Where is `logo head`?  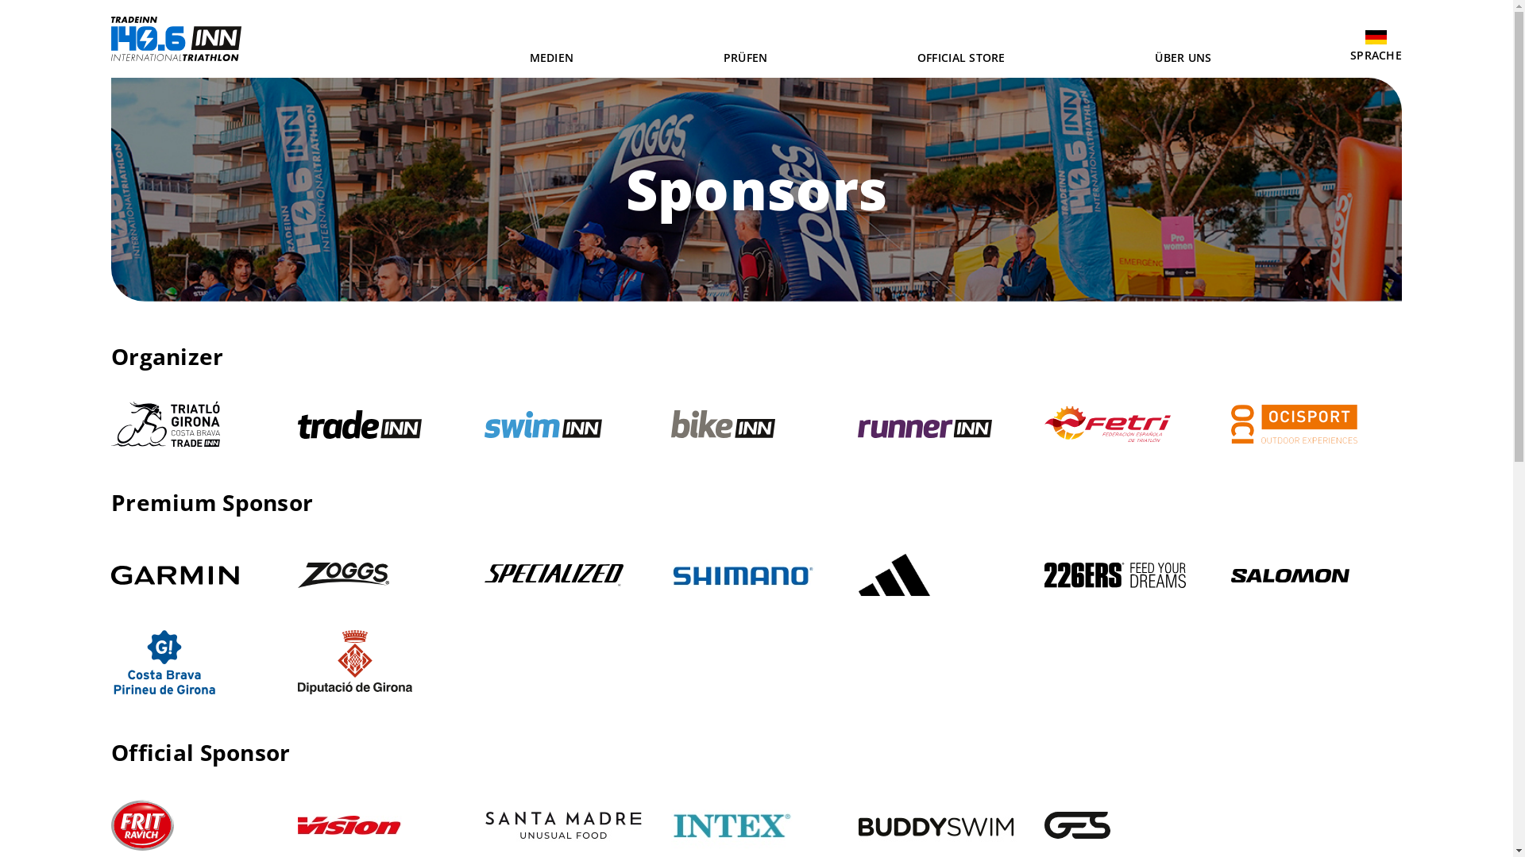 logo head is located at coordinates (343, 576).